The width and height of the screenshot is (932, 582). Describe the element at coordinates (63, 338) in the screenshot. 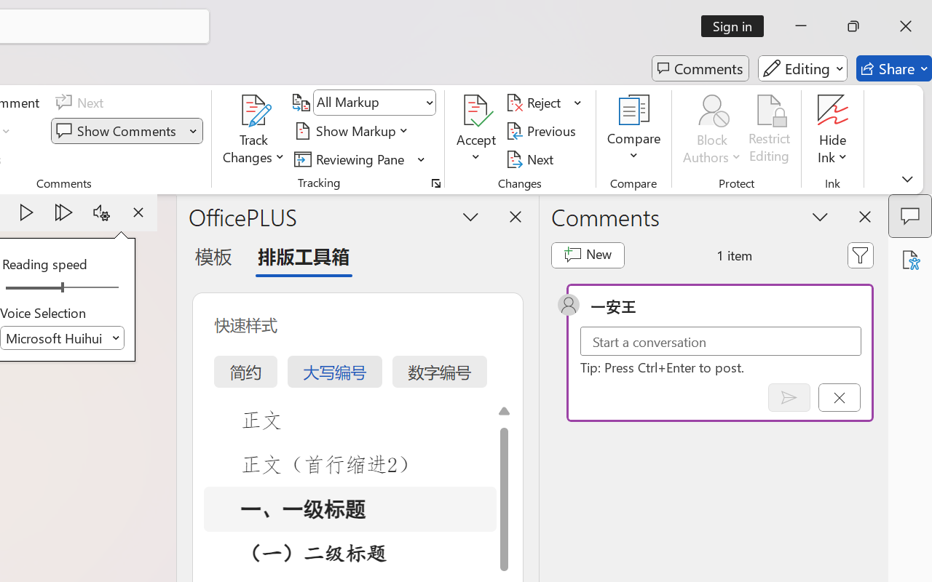

I see `Voice Selection` at that location.